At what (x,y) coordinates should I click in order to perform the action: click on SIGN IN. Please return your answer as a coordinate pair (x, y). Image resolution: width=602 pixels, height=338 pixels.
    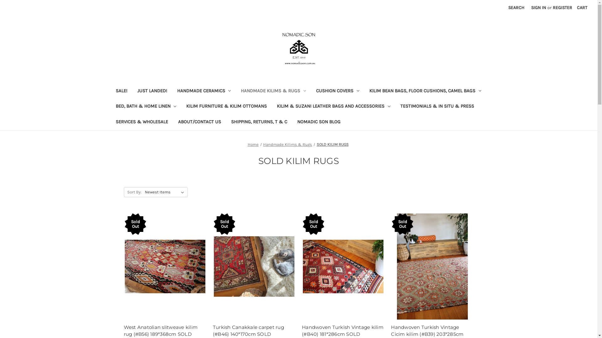
    Looking at the image, I should click on (539, 8).